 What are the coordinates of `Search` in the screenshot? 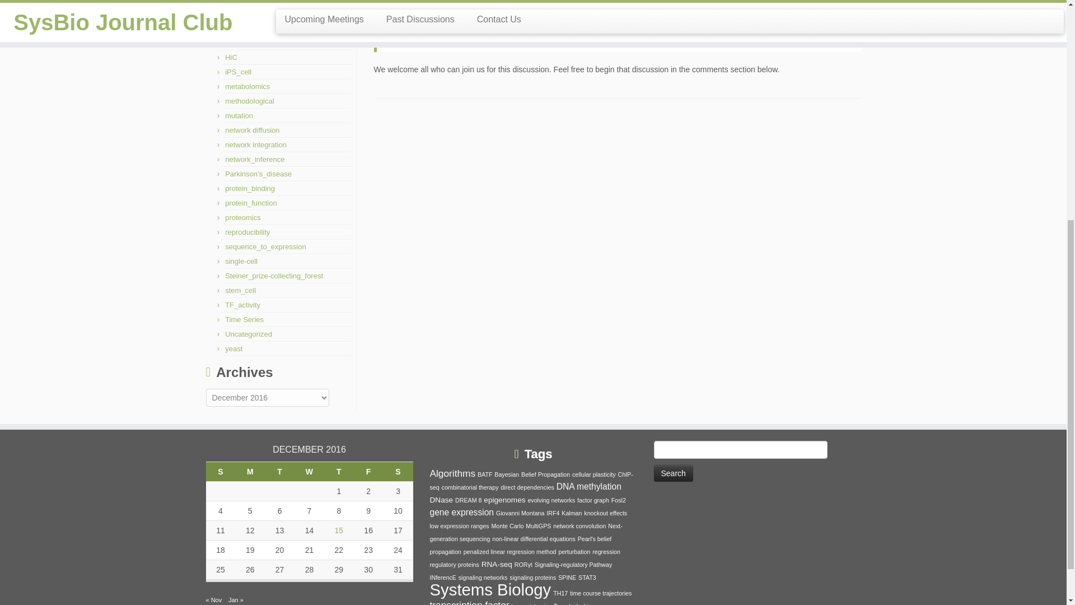 It's located at (673, 473).